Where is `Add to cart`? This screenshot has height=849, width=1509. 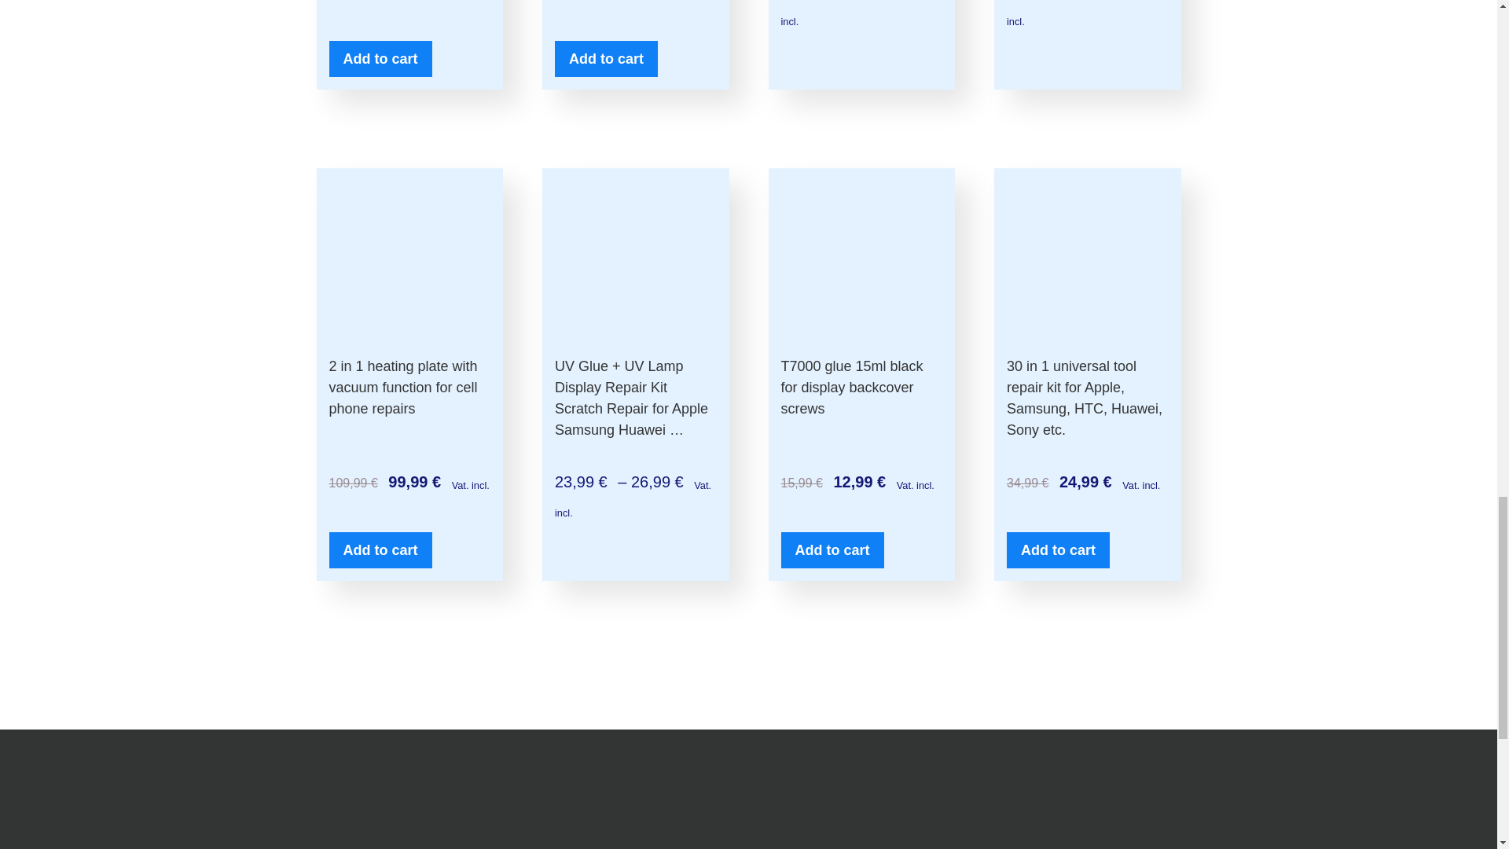
Add to cart is located at coordinates (607, 58).